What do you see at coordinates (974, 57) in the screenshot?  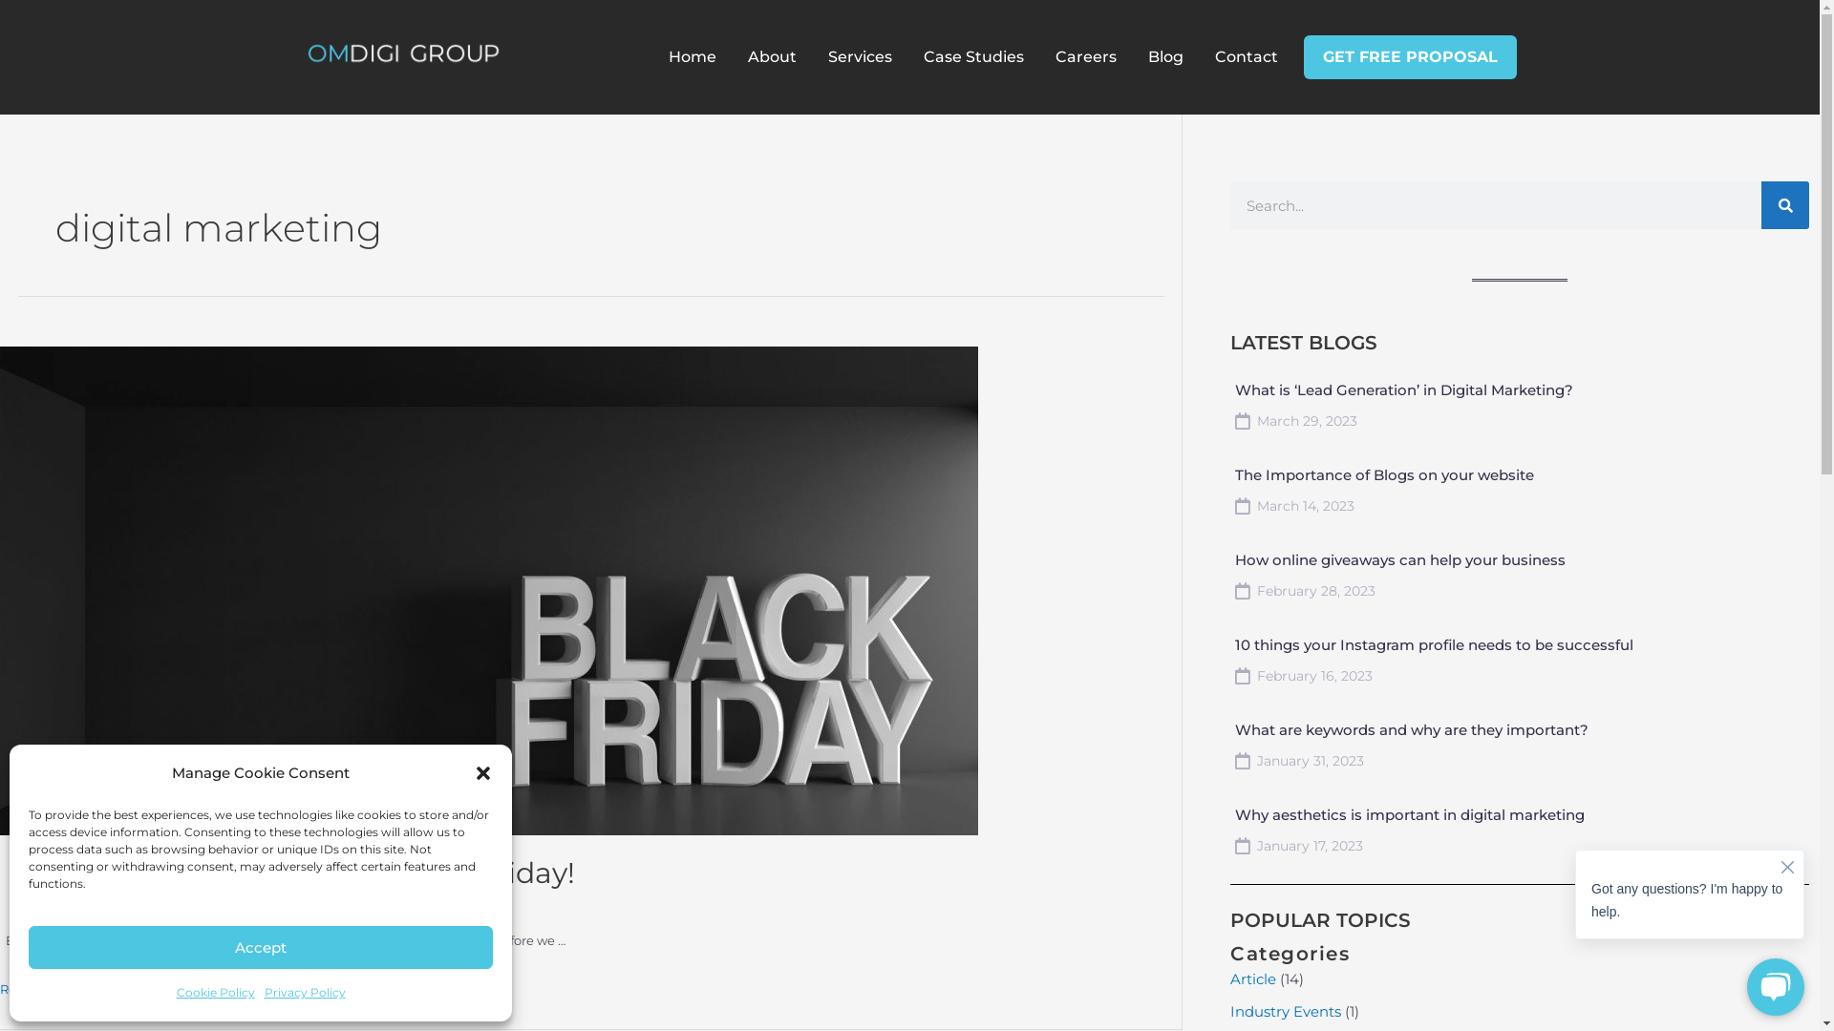 I see `Case Studies` at bounding box center [974, 57].